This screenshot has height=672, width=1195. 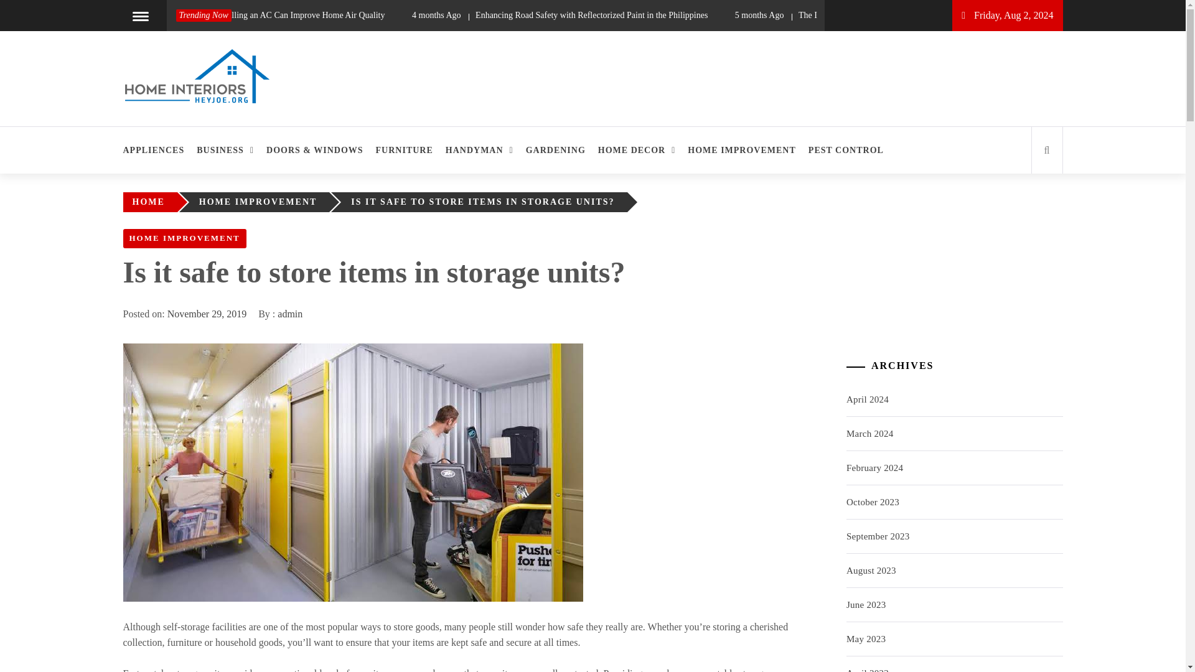 What do you see at coordinates (479, 150) in the screenshot?
I see `HANDYMAN` at bounding box center [479, 150].